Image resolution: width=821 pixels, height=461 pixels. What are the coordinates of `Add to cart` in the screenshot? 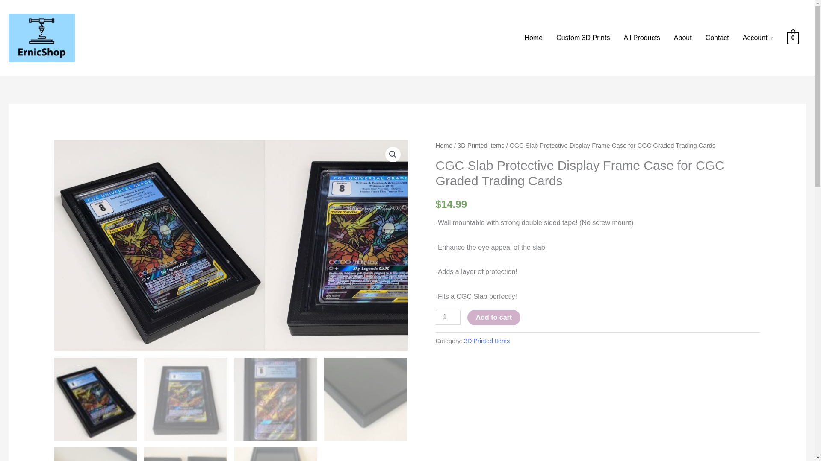 It's located at (493, 318).